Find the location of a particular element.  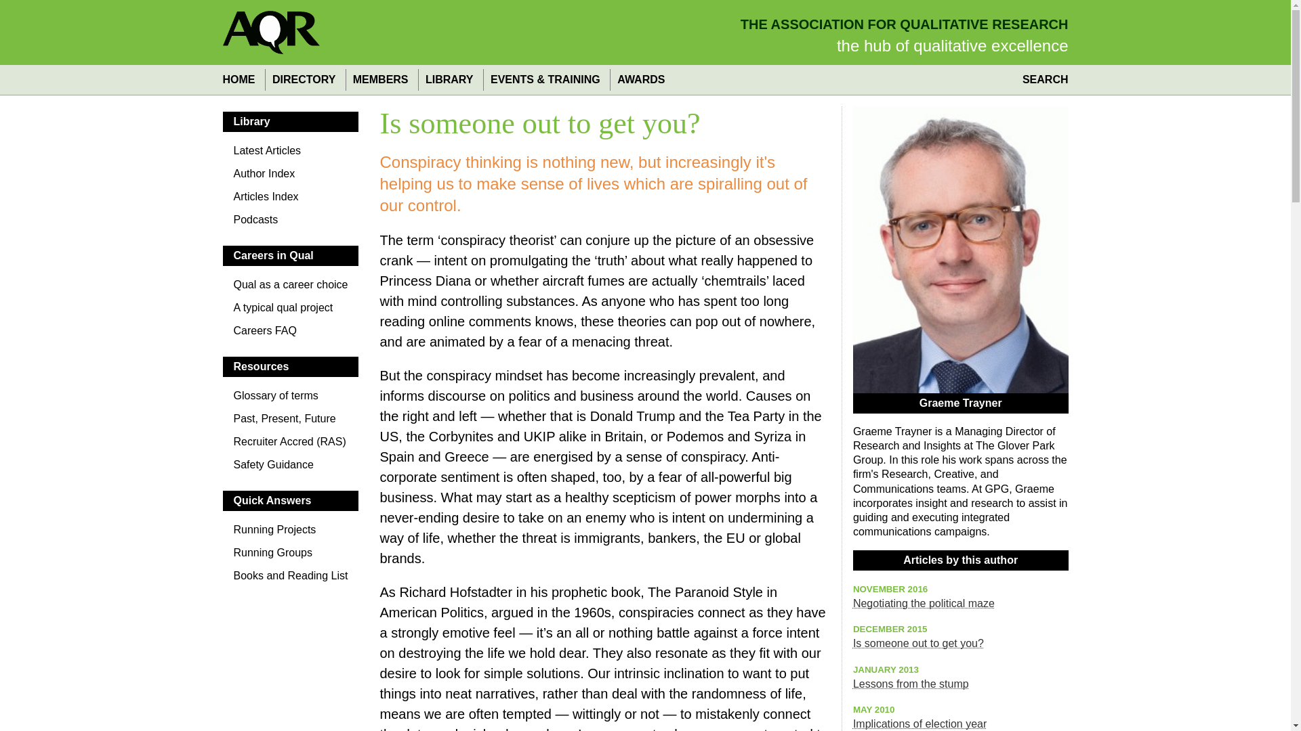

Glossary of terms is located at coordinates (290, 399).